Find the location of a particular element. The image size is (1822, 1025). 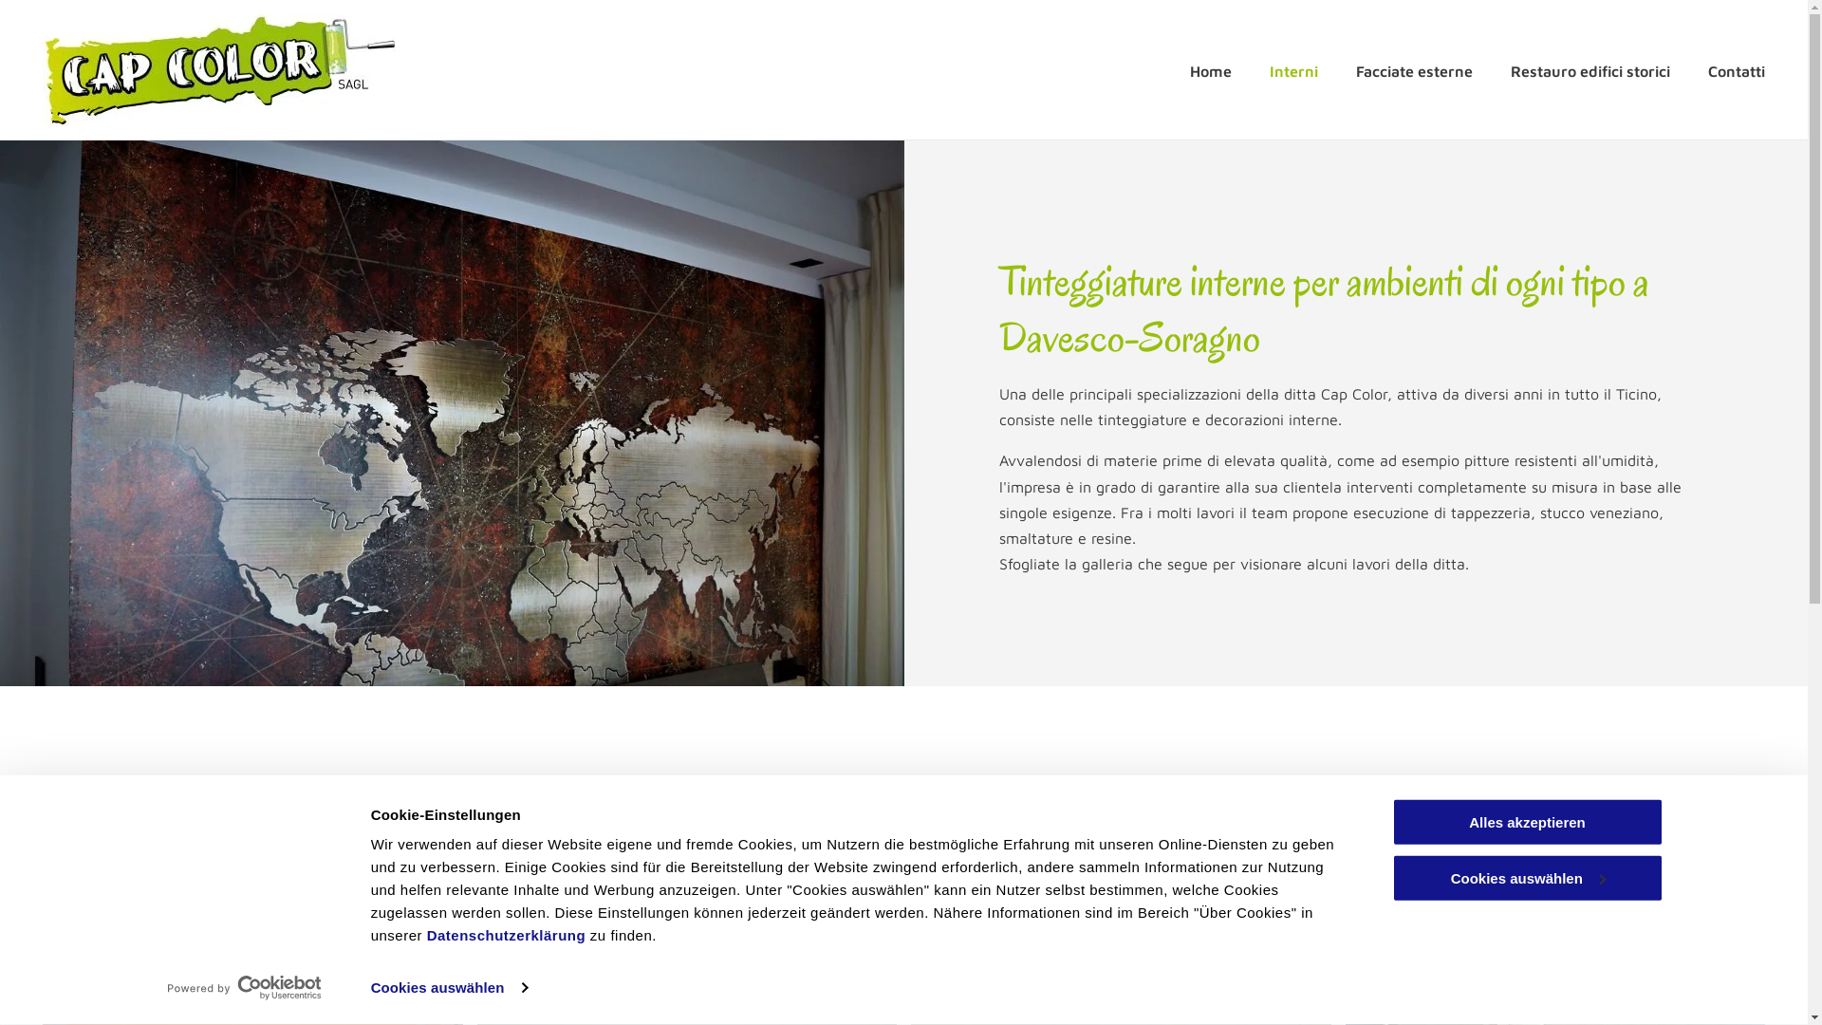

Alles akzeptieren is located at coordinates (1527, 822).